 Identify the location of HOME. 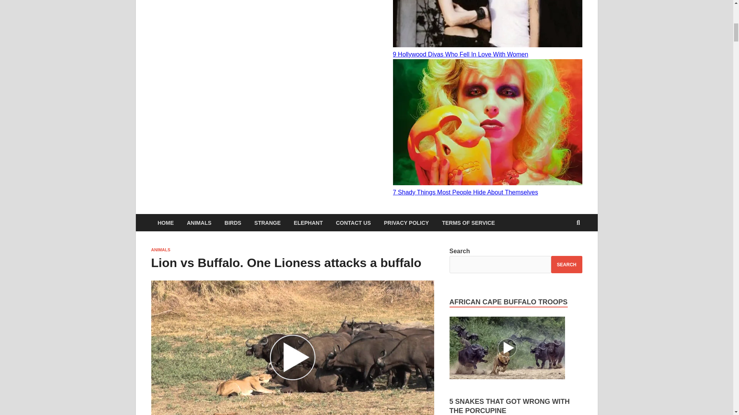
(166, 222).